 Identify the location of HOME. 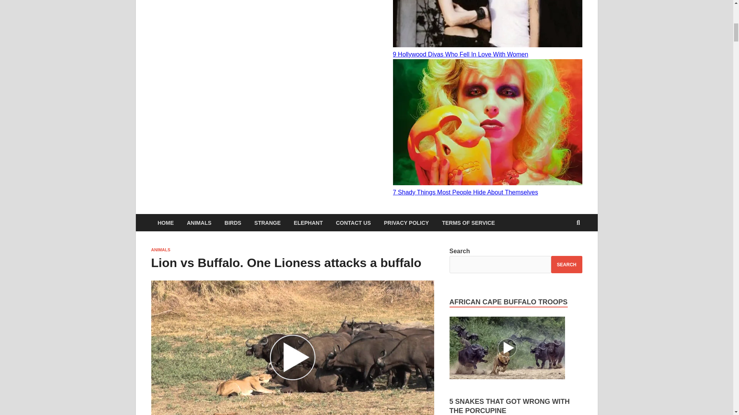
(166, 222).